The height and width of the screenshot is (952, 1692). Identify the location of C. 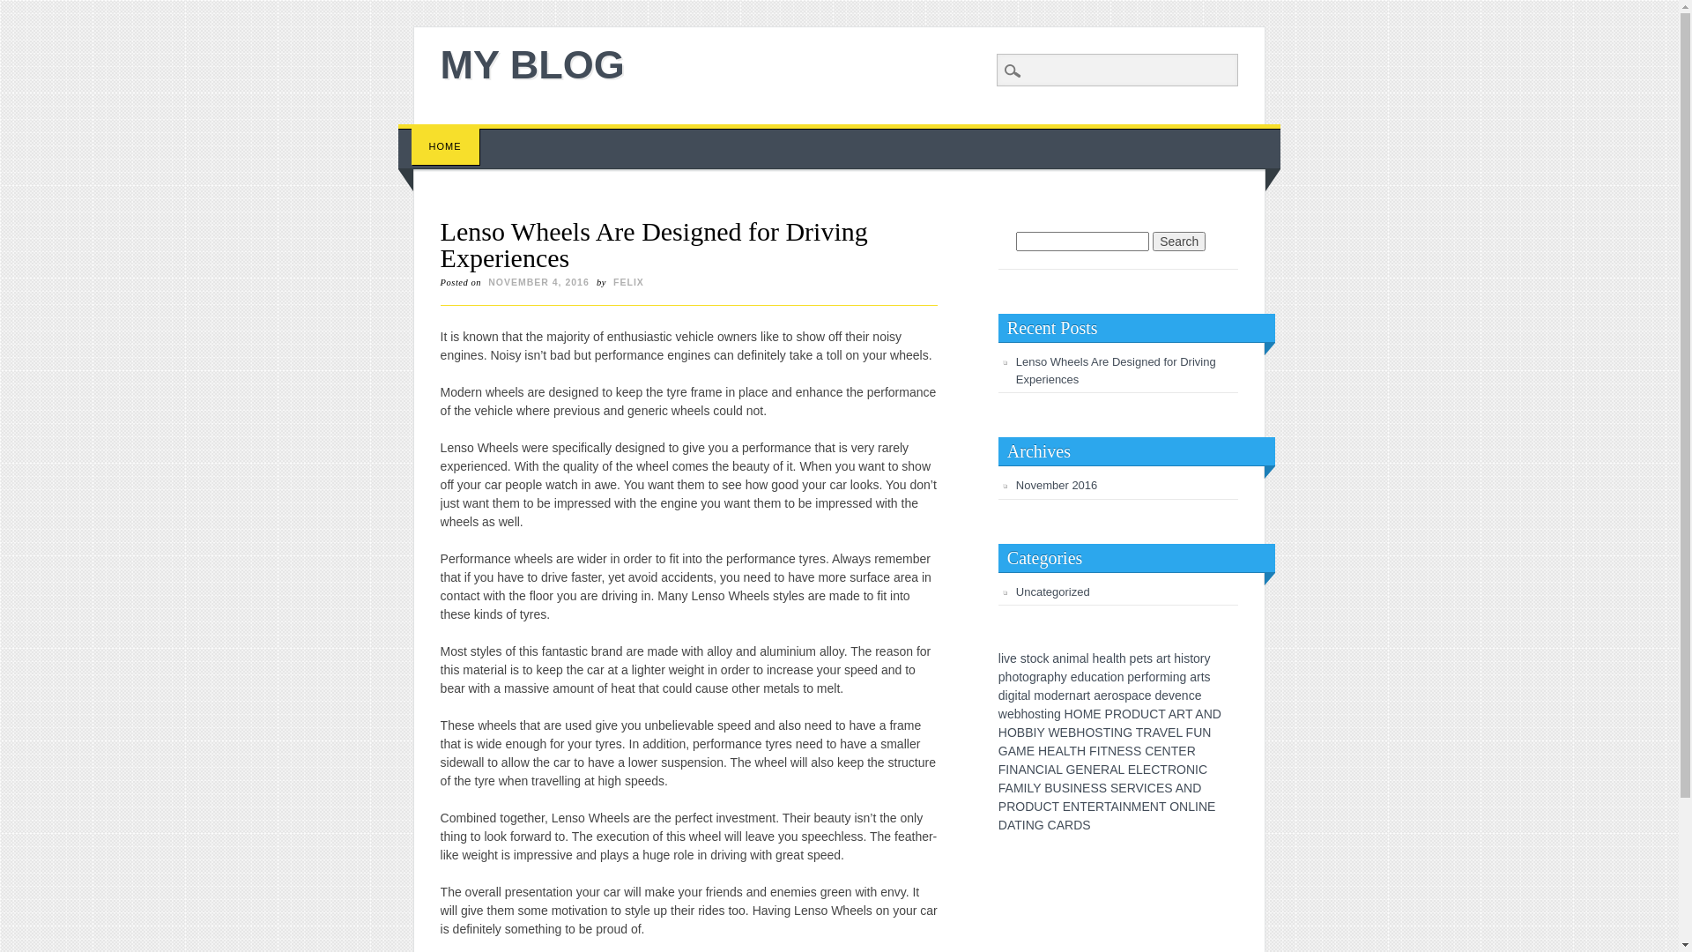
(1047, 807).